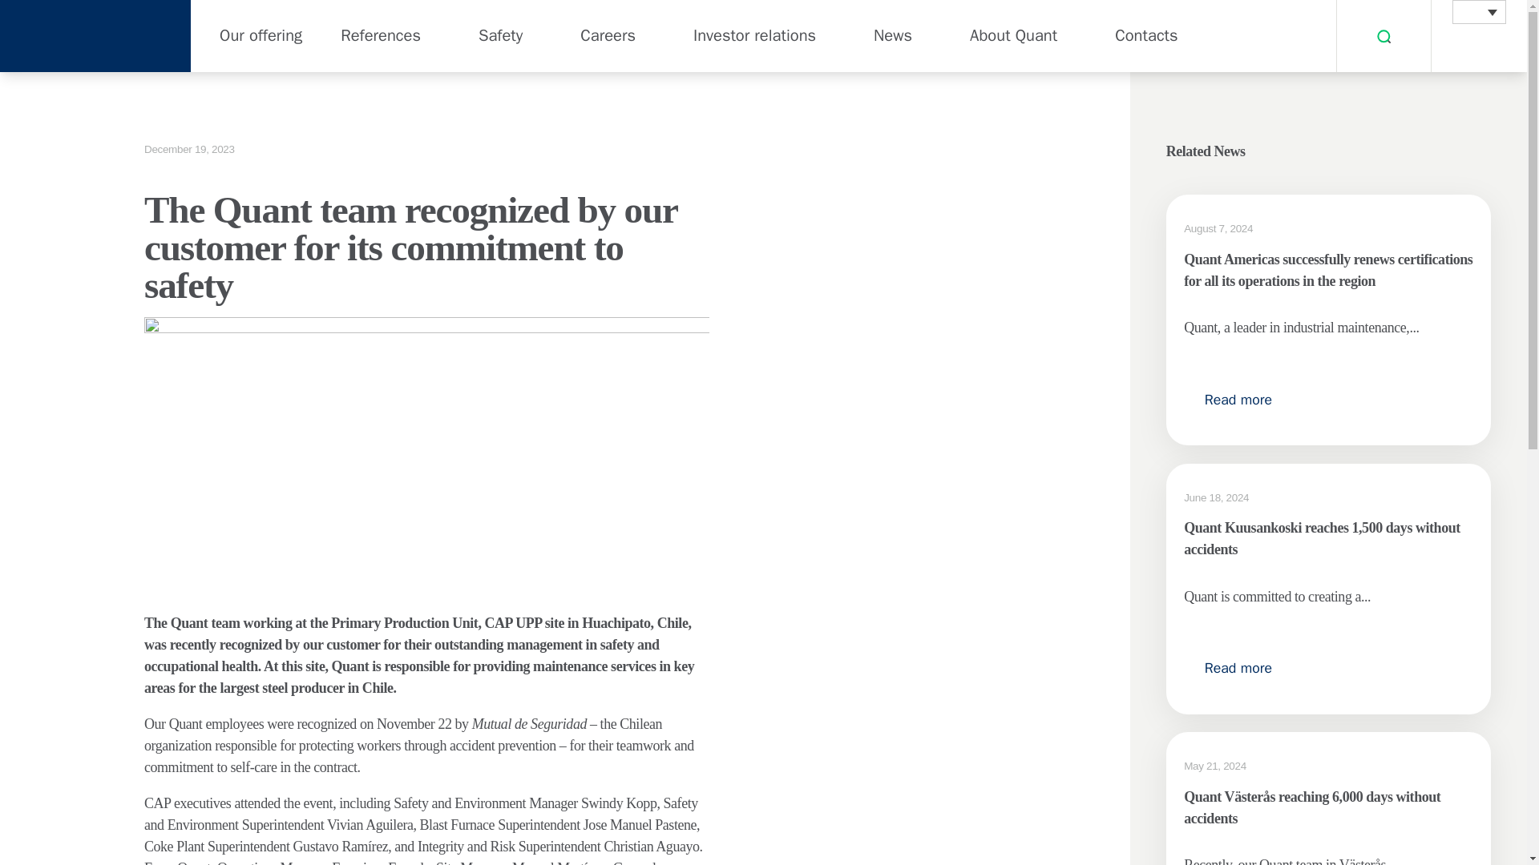  Describe the element at coordinates (1146, 35) in the screenshot. I see `Contacts` at that location.